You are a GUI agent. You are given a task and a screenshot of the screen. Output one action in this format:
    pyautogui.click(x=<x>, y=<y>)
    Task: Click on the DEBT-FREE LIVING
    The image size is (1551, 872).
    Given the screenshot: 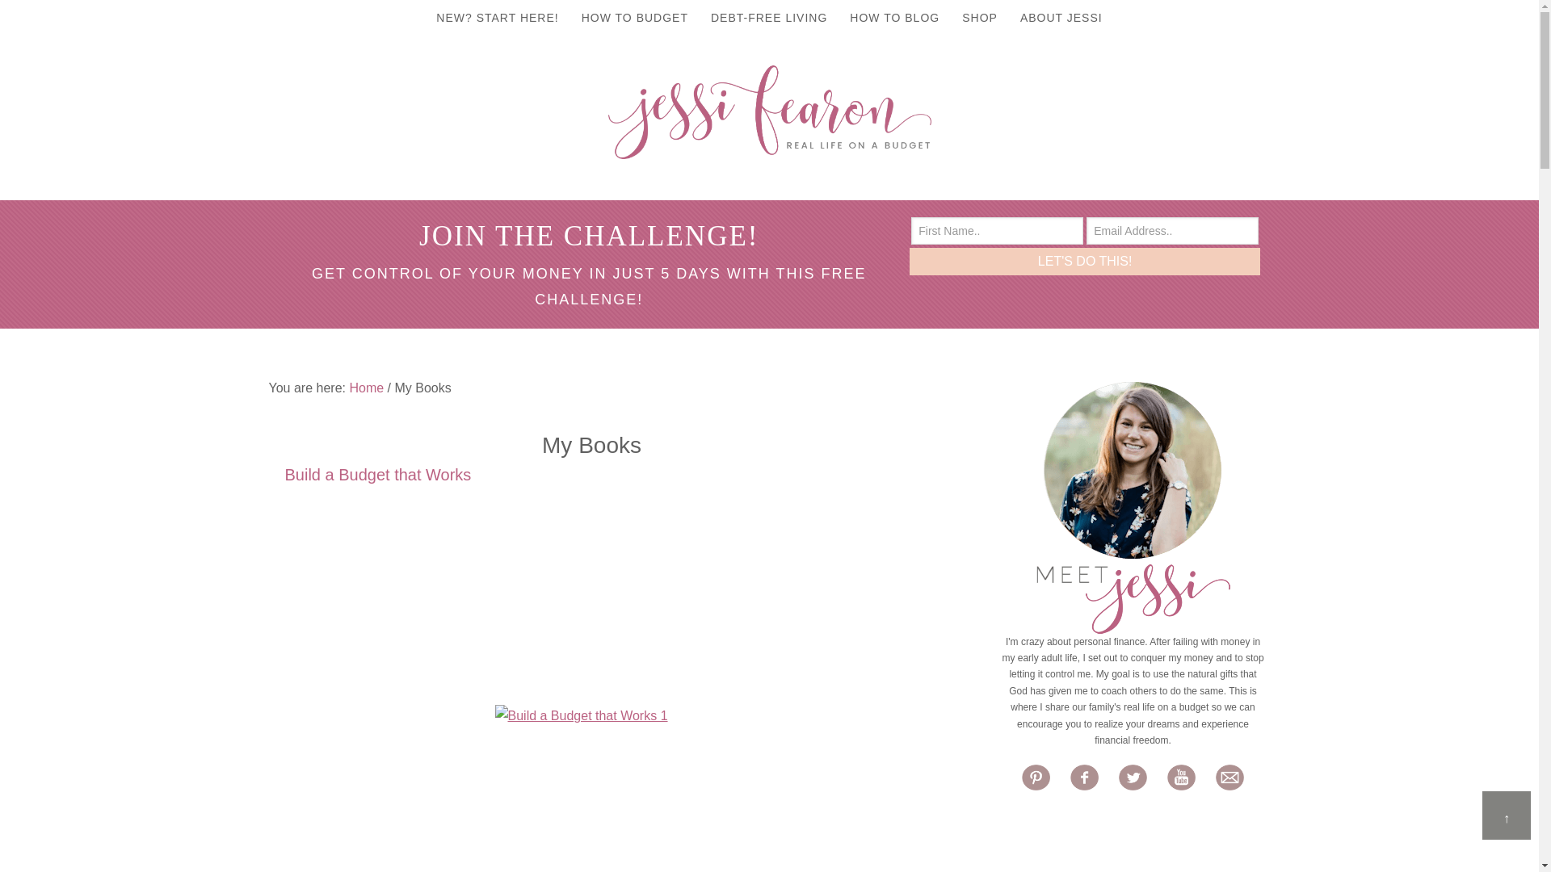 What is the action you would take?
    pyautogui.click(x=769, y=19)
    